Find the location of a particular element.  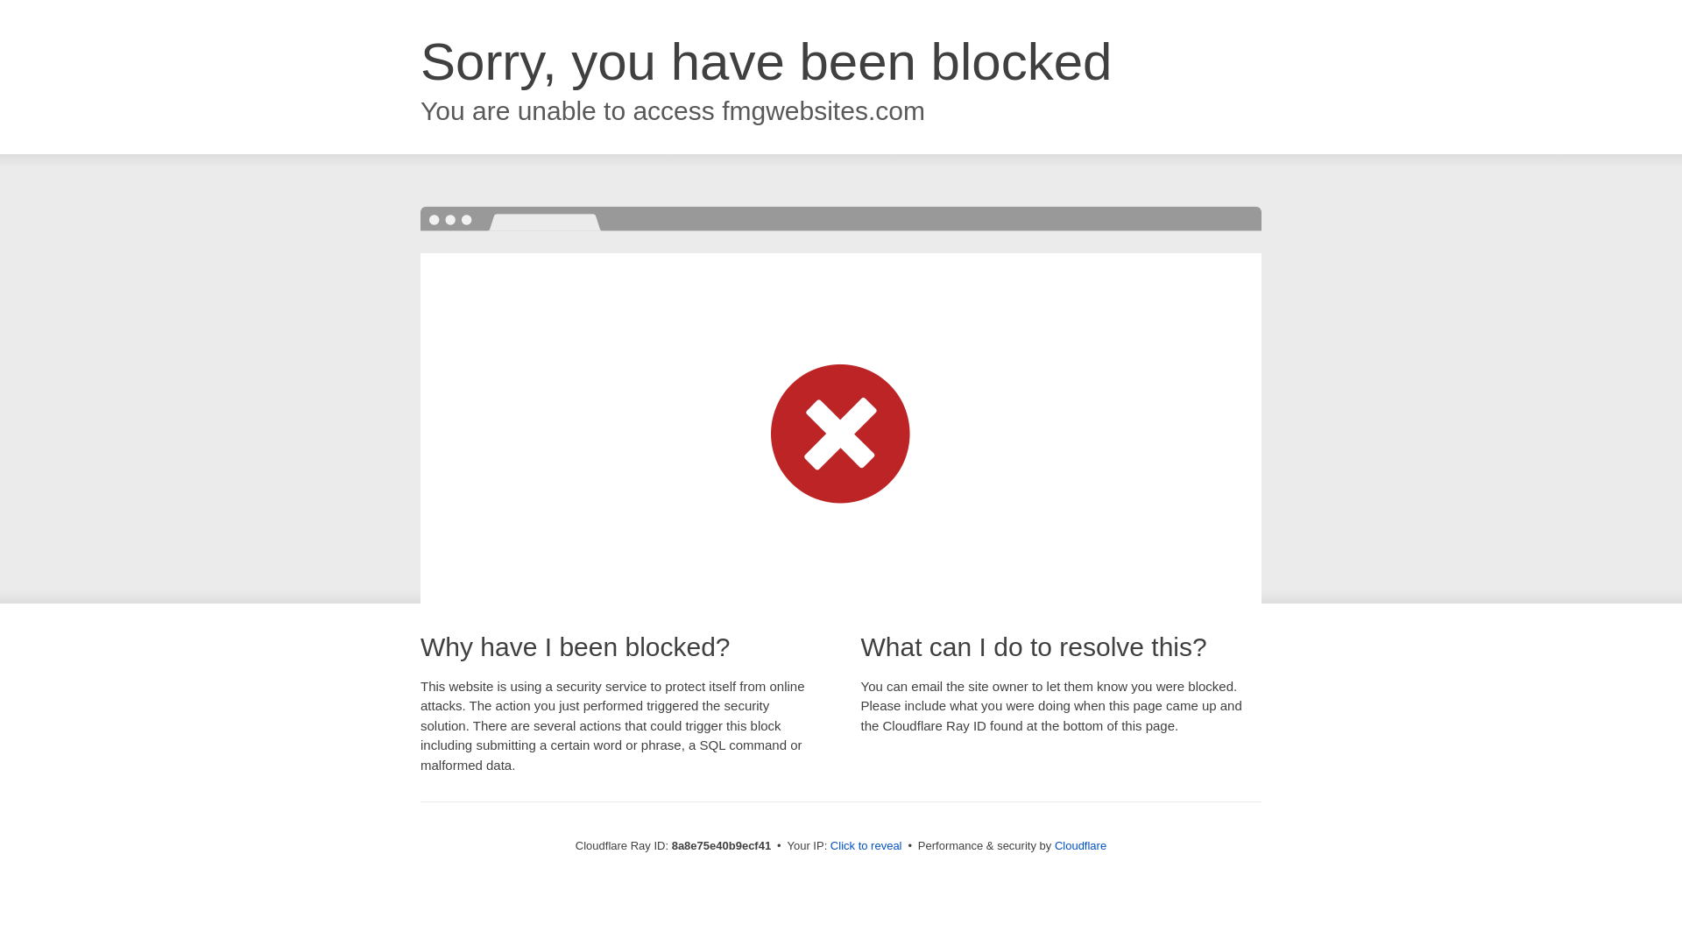

Cloudflare is located at coordinates (1080, 845).